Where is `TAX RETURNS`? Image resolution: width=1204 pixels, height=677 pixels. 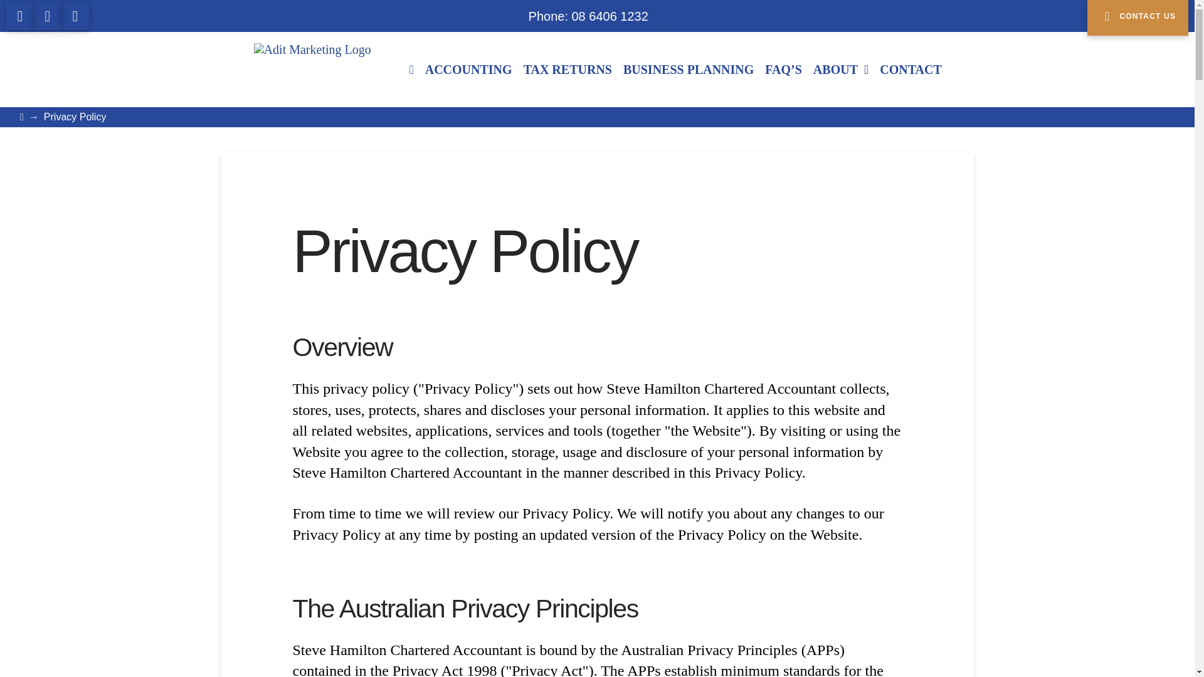
TAX RETURNS is located at coordinates (567, 70).